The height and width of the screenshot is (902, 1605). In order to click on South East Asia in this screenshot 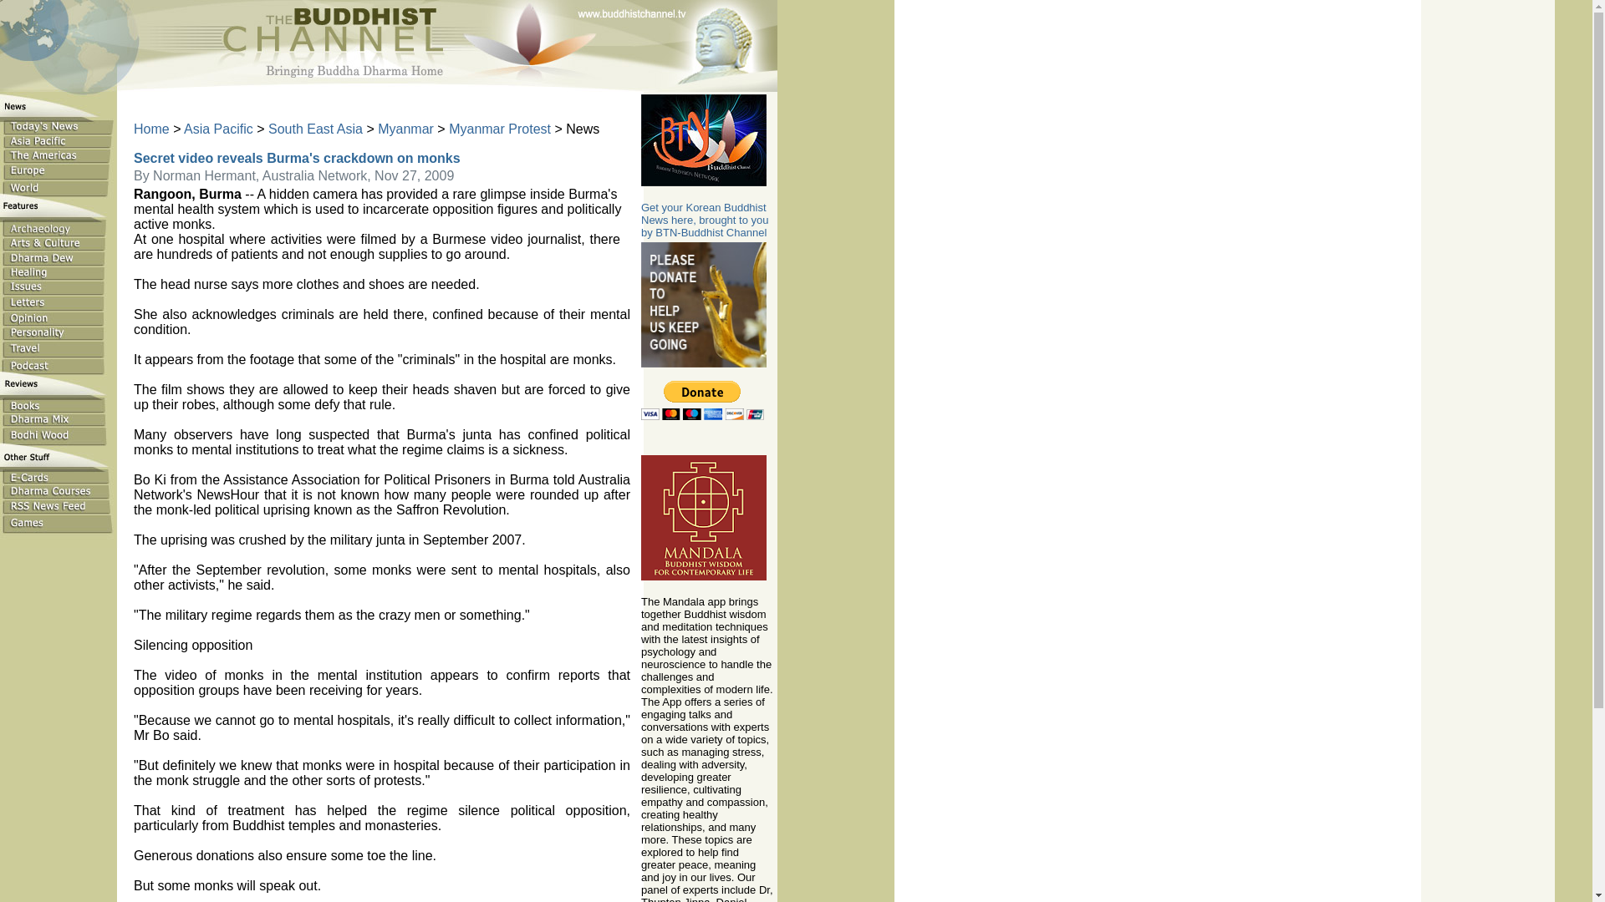, I will do `click(314, 129)`.